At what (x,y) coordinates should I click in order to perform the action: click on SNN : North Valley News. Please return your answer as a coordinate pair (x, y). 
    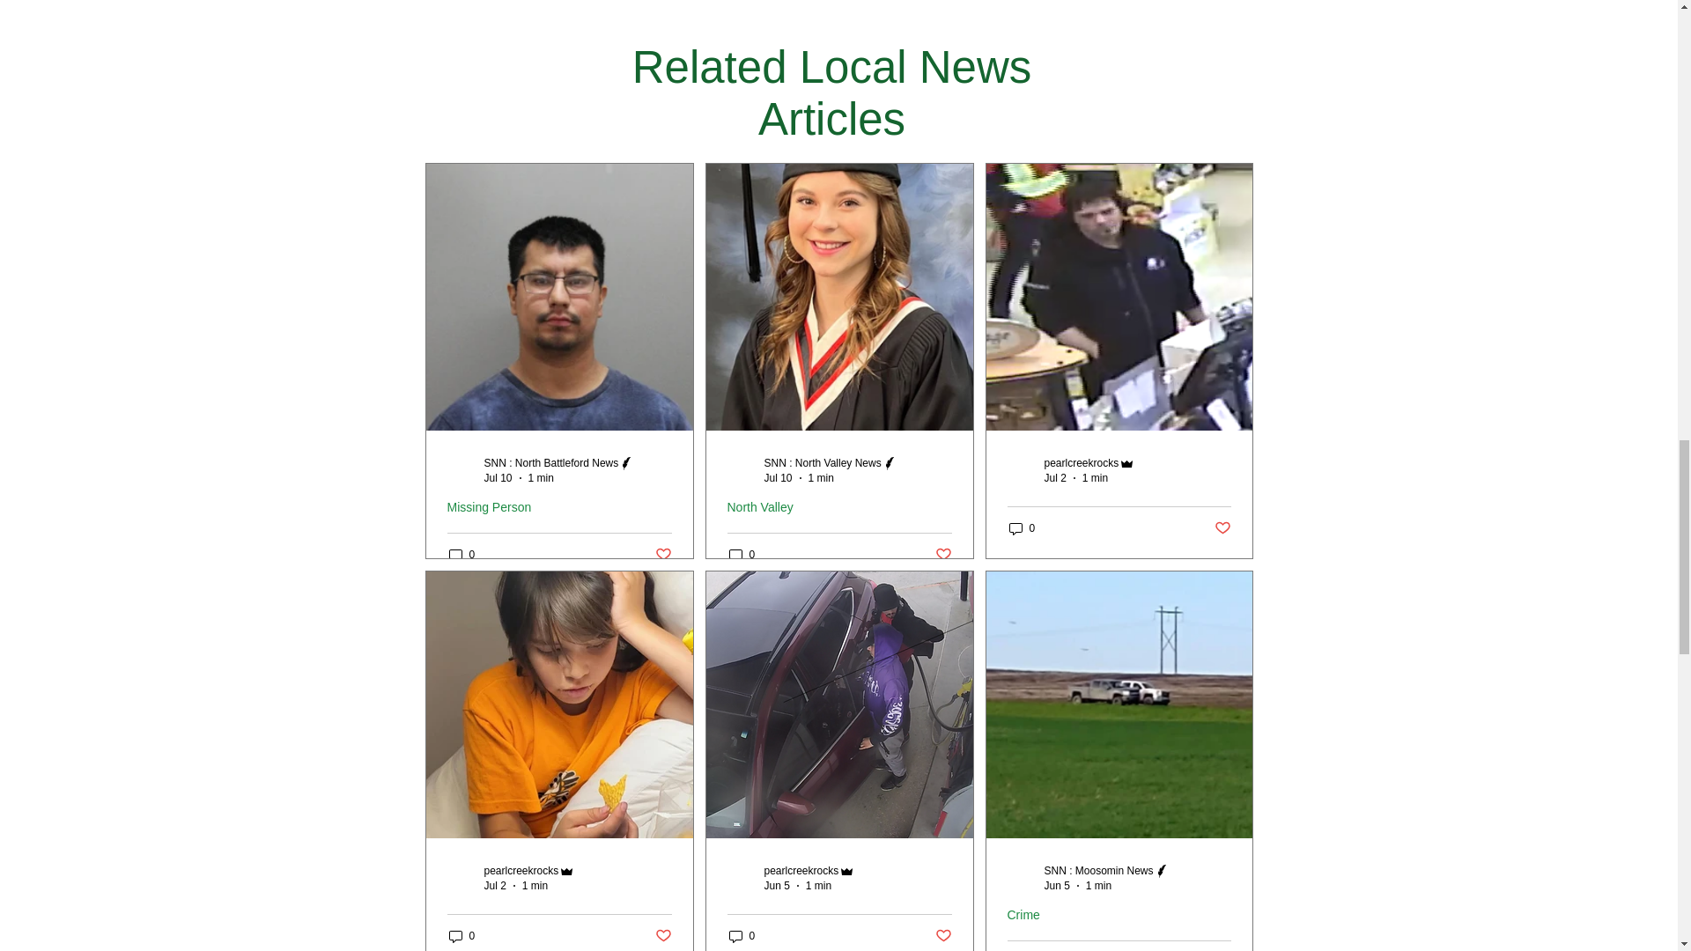
    Looking at the image, I should click on (823, 463).